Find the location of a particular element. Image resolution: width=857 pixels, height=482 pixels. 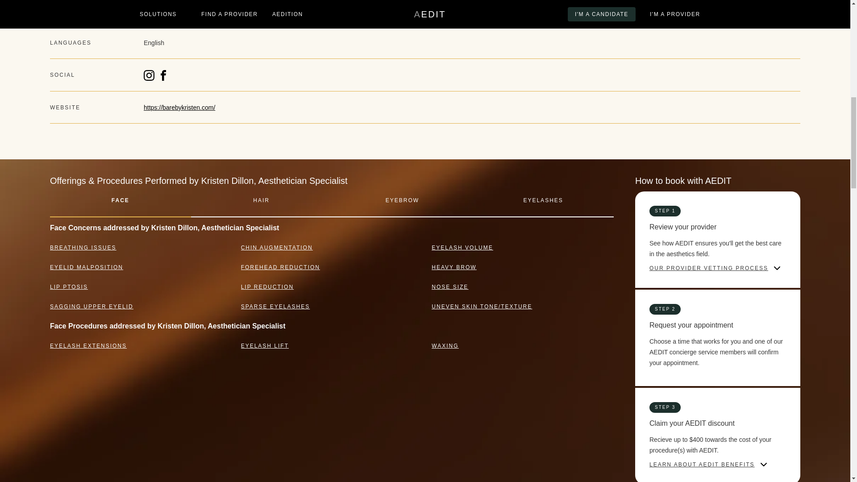

SAGGING UPPER EYELID is located at coordinates (92, 307).